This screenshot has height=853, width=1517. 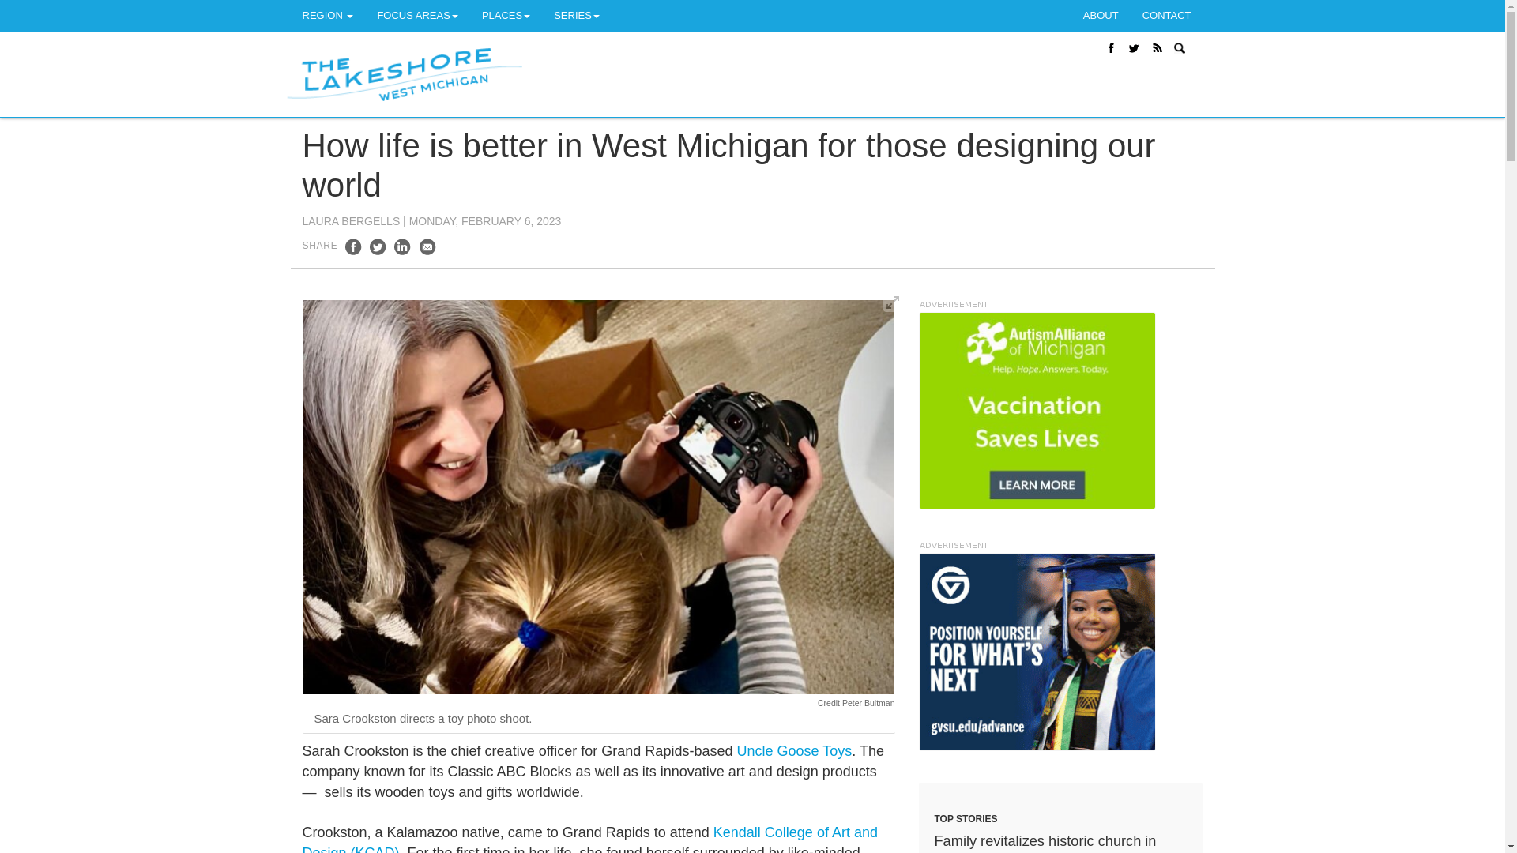 What do you see at coordinates (506, 16) in the screenshot?
I see `PLACES` at bounding box center [506, 16].